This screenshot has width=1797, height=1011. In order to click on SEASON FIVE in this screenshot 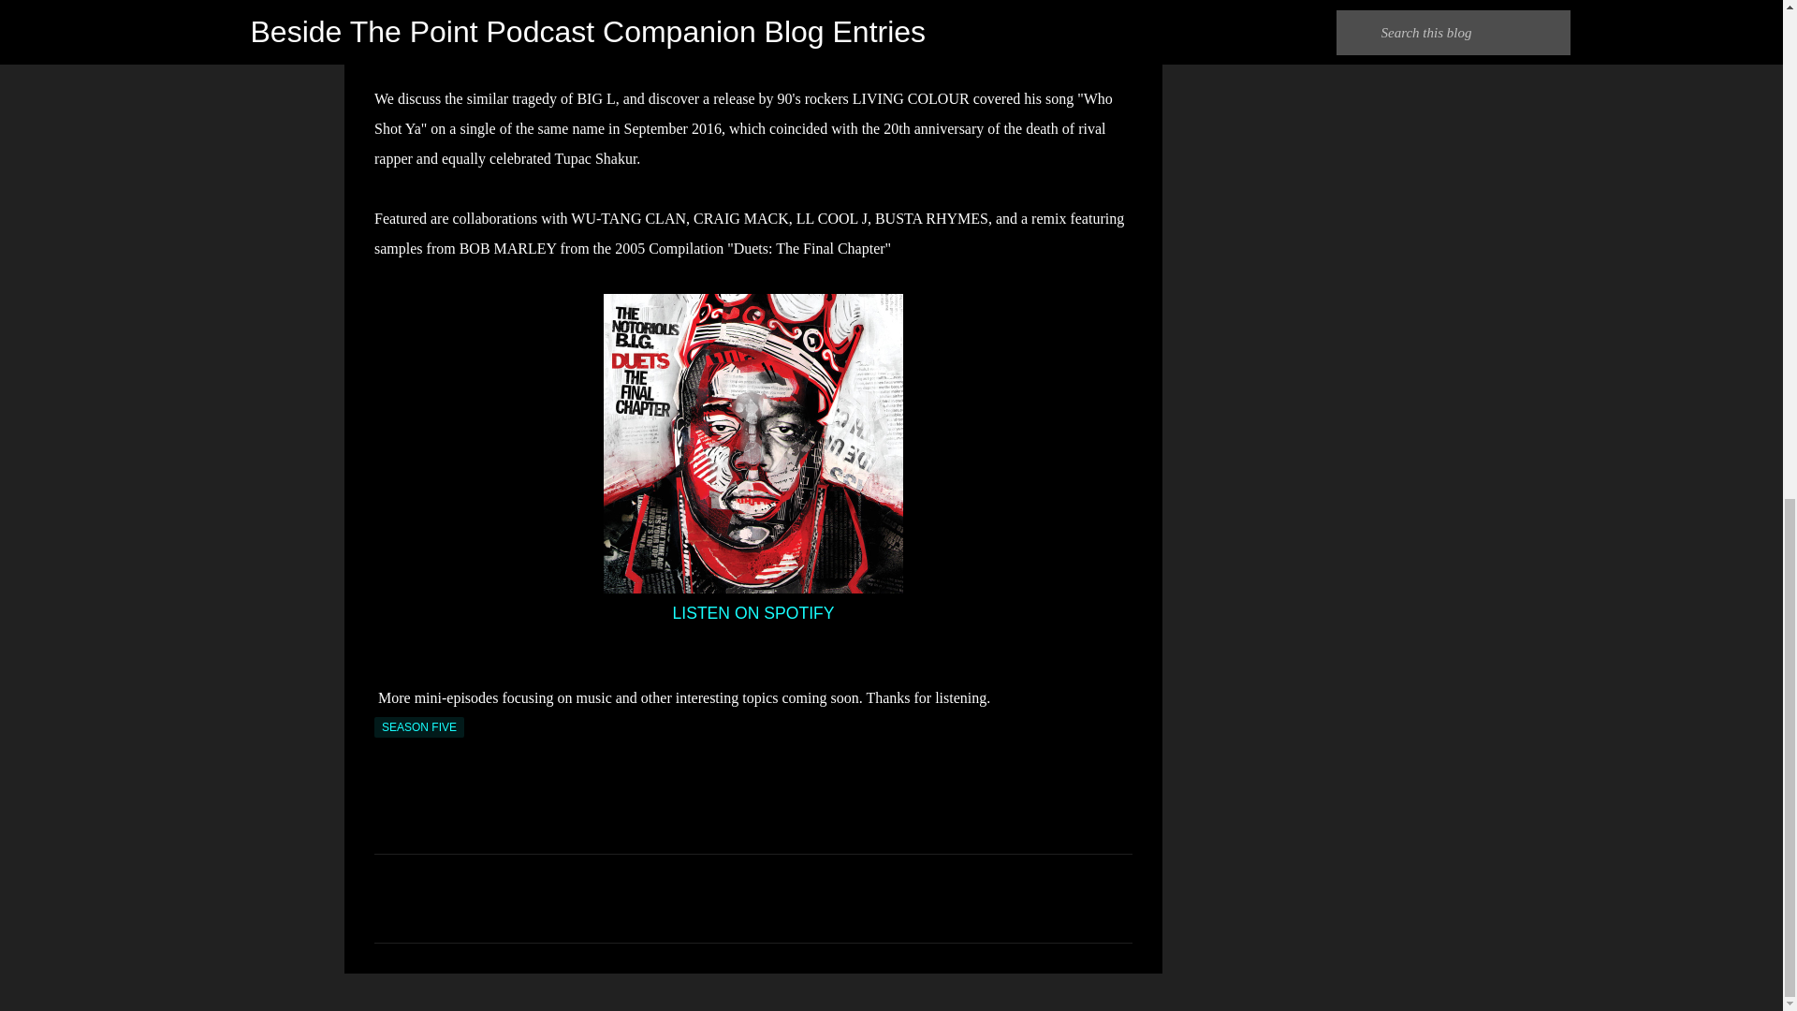, I will do `click(418, 726)`.